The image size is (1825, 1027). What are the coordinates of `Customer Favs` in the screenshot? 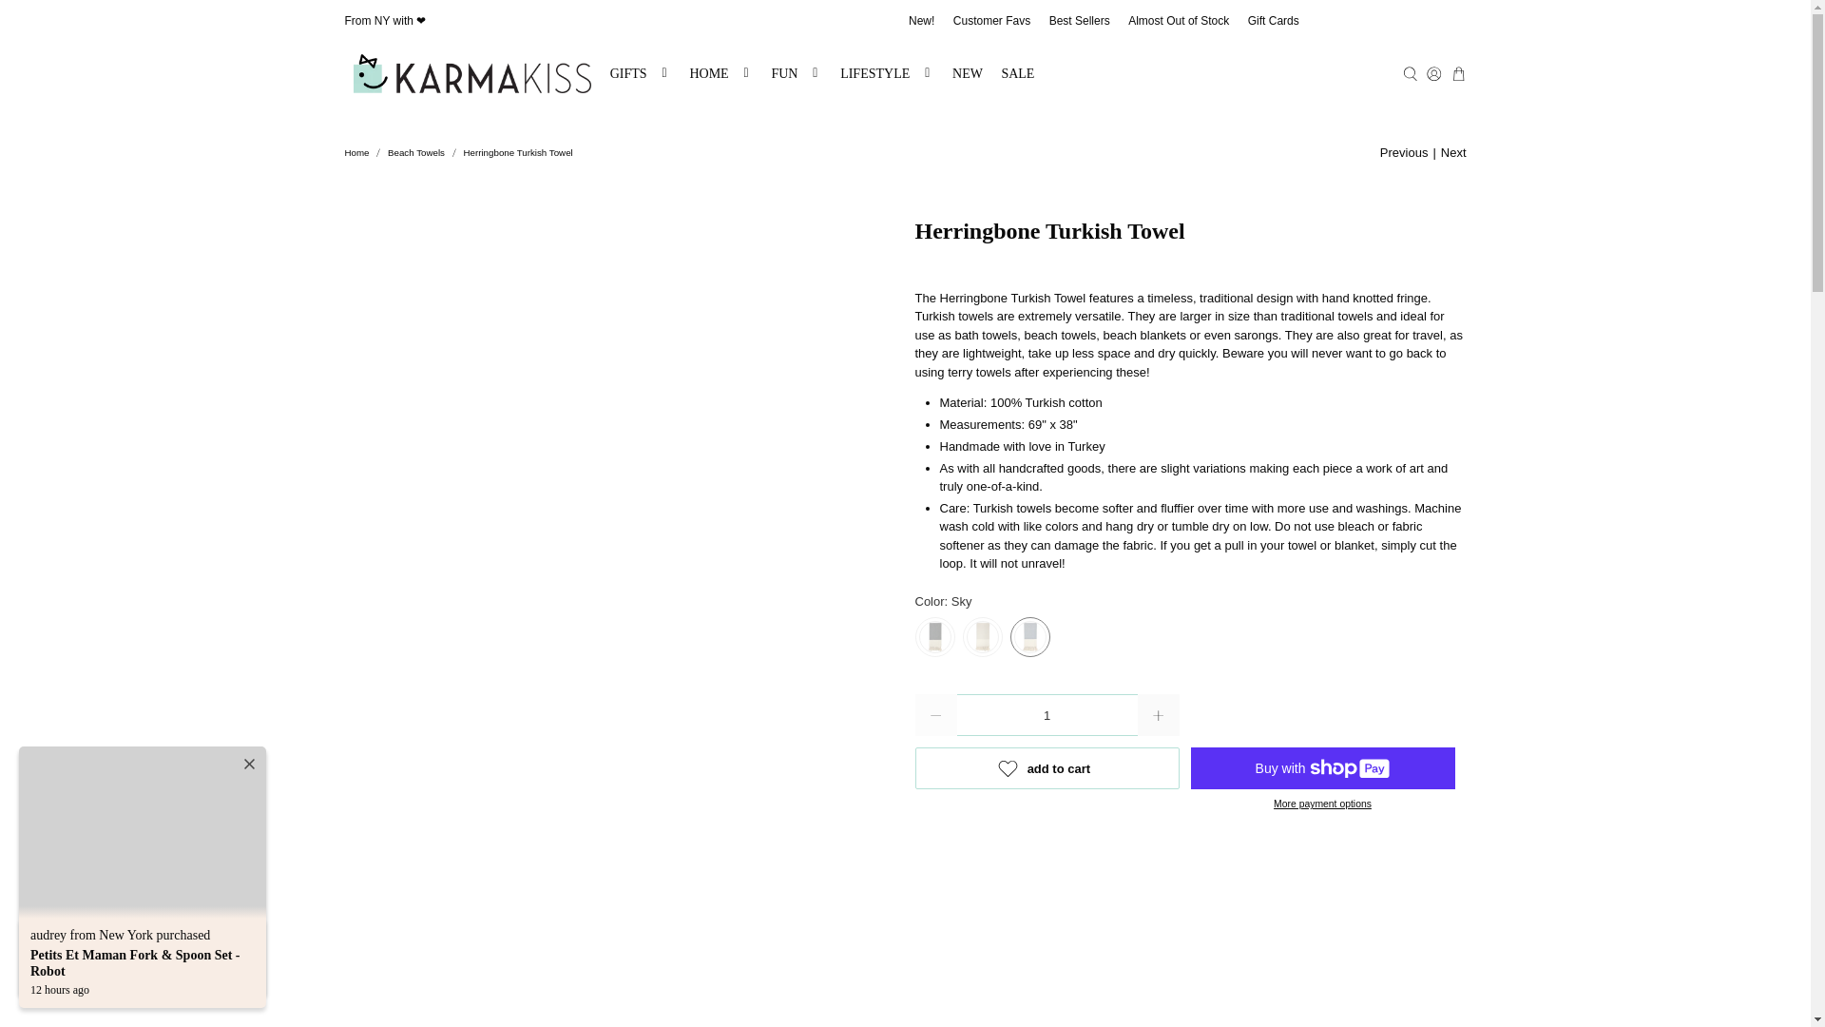 It's located at (991, 21).